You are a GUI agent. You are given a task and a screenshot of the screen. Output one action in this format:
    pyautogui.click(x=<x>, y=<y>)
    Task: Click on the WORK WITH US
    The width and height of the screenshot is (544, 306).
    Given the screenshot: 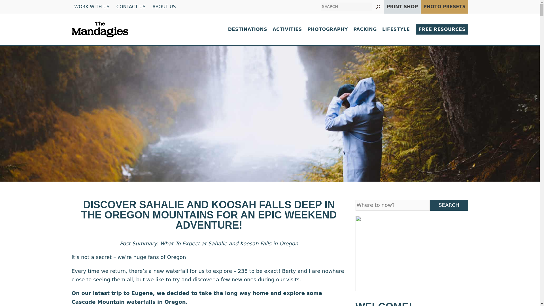 What is the action you would take?
    pyautogui.click(x=92, y=7)
    